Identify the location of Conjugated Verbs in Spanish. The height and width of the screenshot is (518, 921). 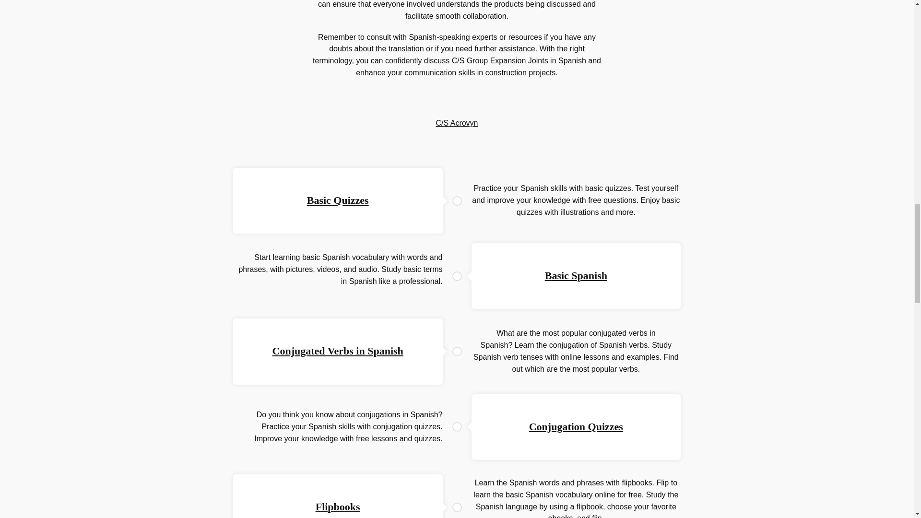
(338, 351).